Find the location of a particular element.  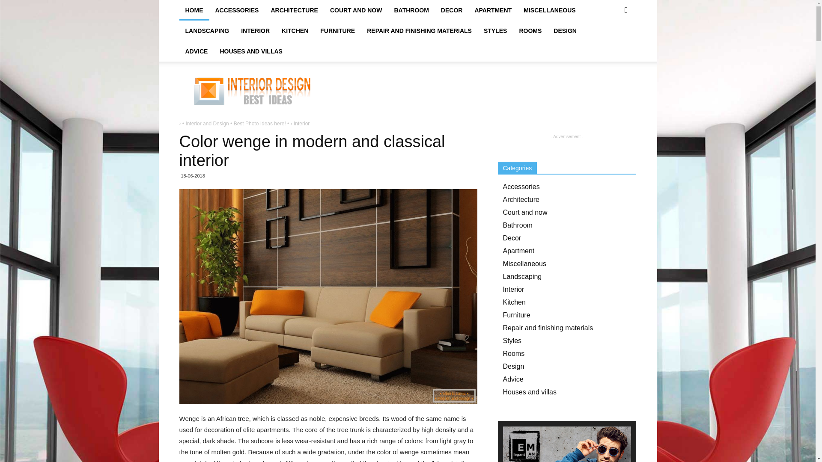

COURT AND NOW is located at coordinates (356, 10).